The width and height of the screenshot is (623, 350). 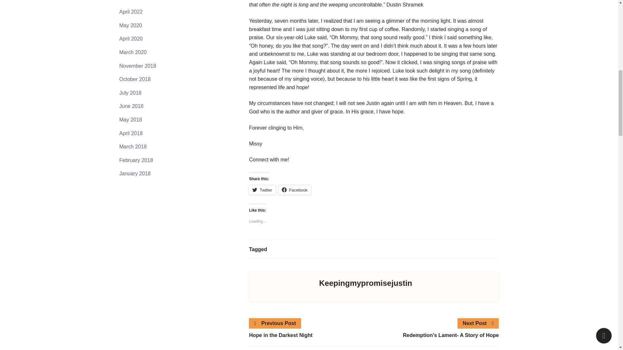 What do you see at coordinates (275, 323) in the screenshot?
I see `Previous Post` at bounding box center [275, 323].